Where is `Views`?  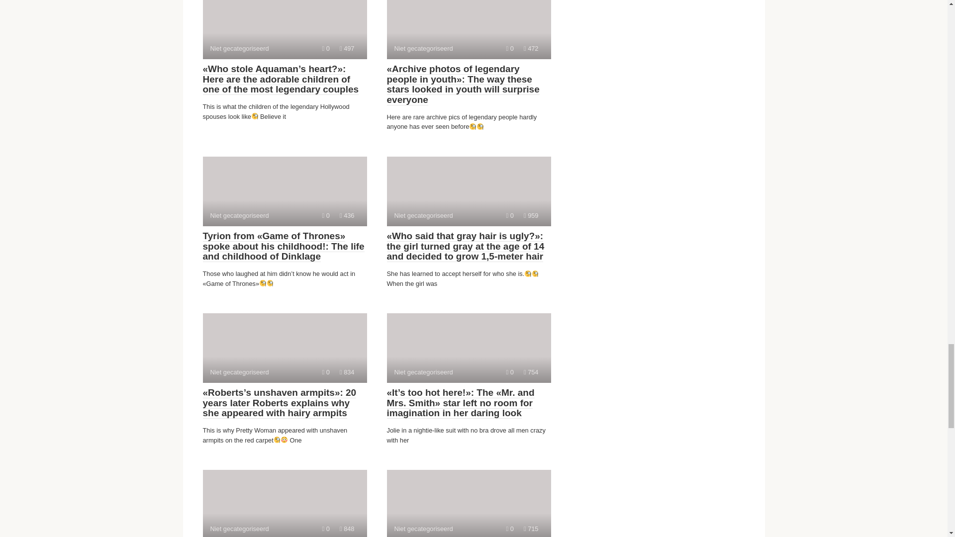 Views is located at coordinates (531, 48).